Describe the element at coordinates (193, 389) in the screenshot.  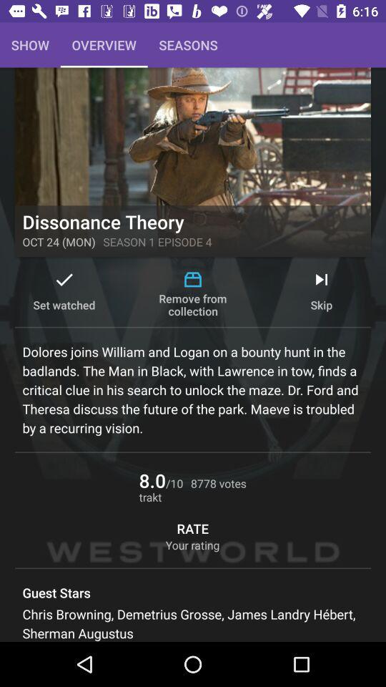
I see `tap dolores joins william` at that location.